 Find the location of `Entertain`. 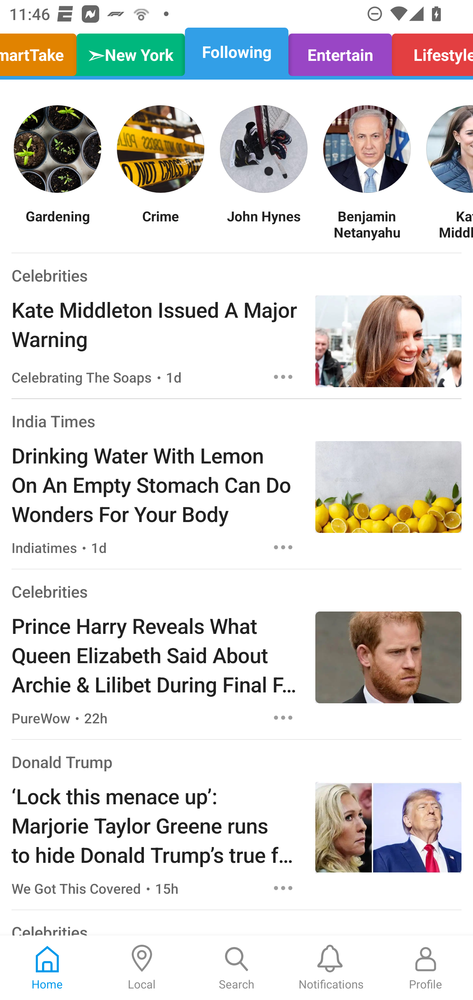

Entertain is located at coordinates (340, 52).